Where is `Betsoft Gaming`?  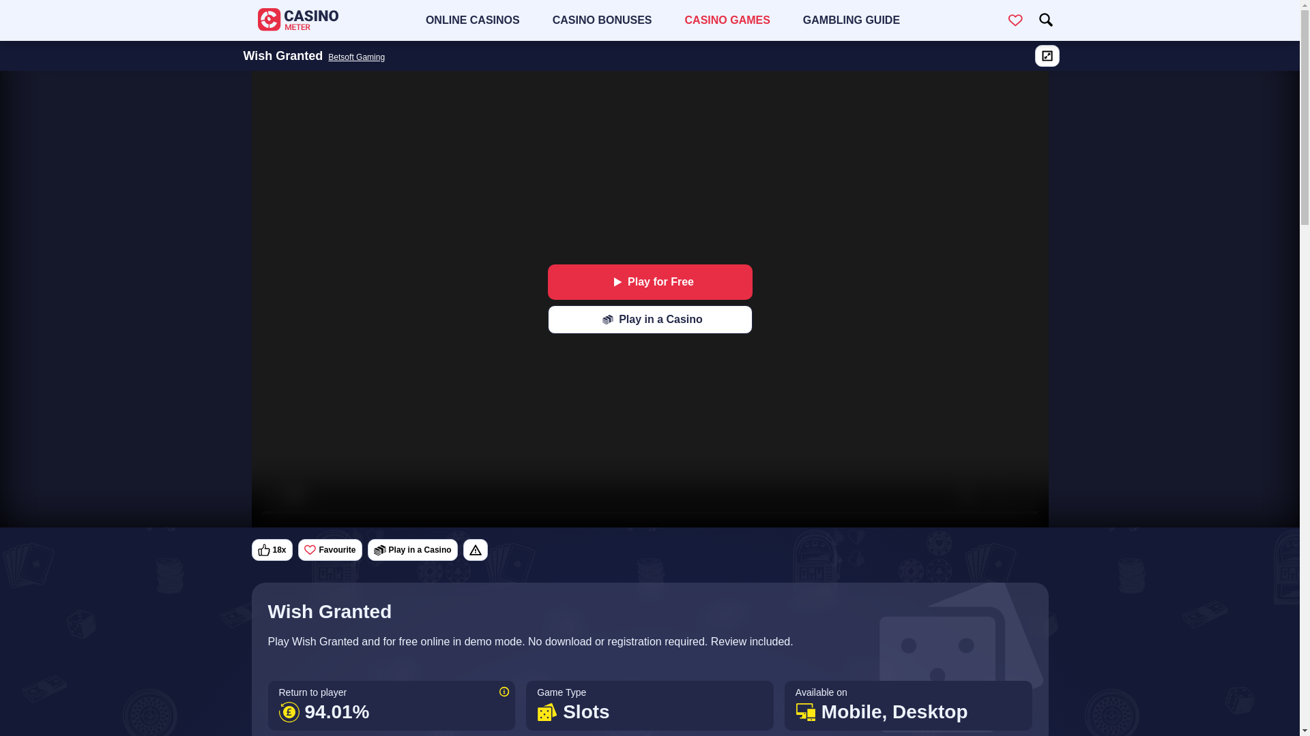
Betsoft Gaming is located at coordinates (356, 56).